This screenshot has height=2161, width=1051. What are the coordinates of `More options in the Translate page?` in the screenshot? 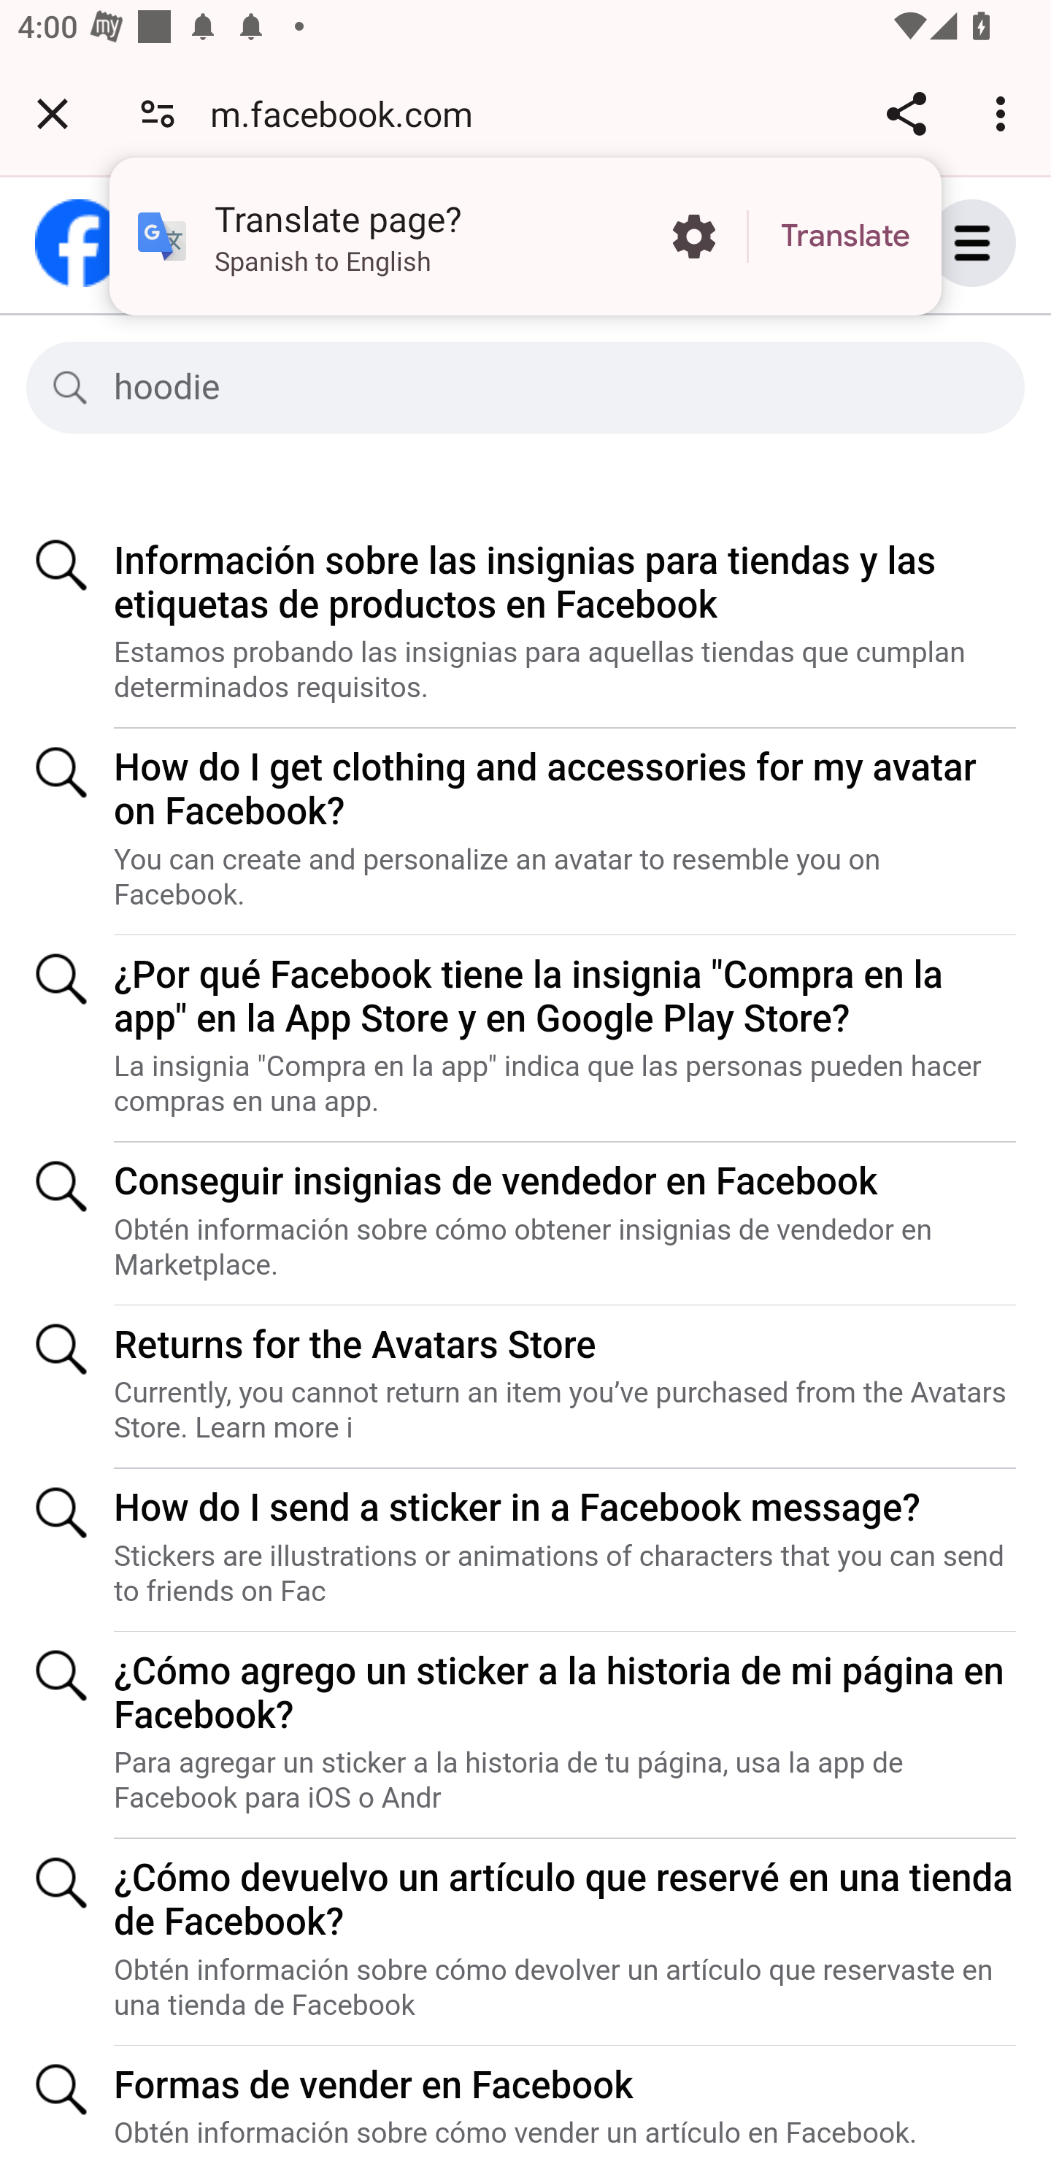 It's located at (693, 237).